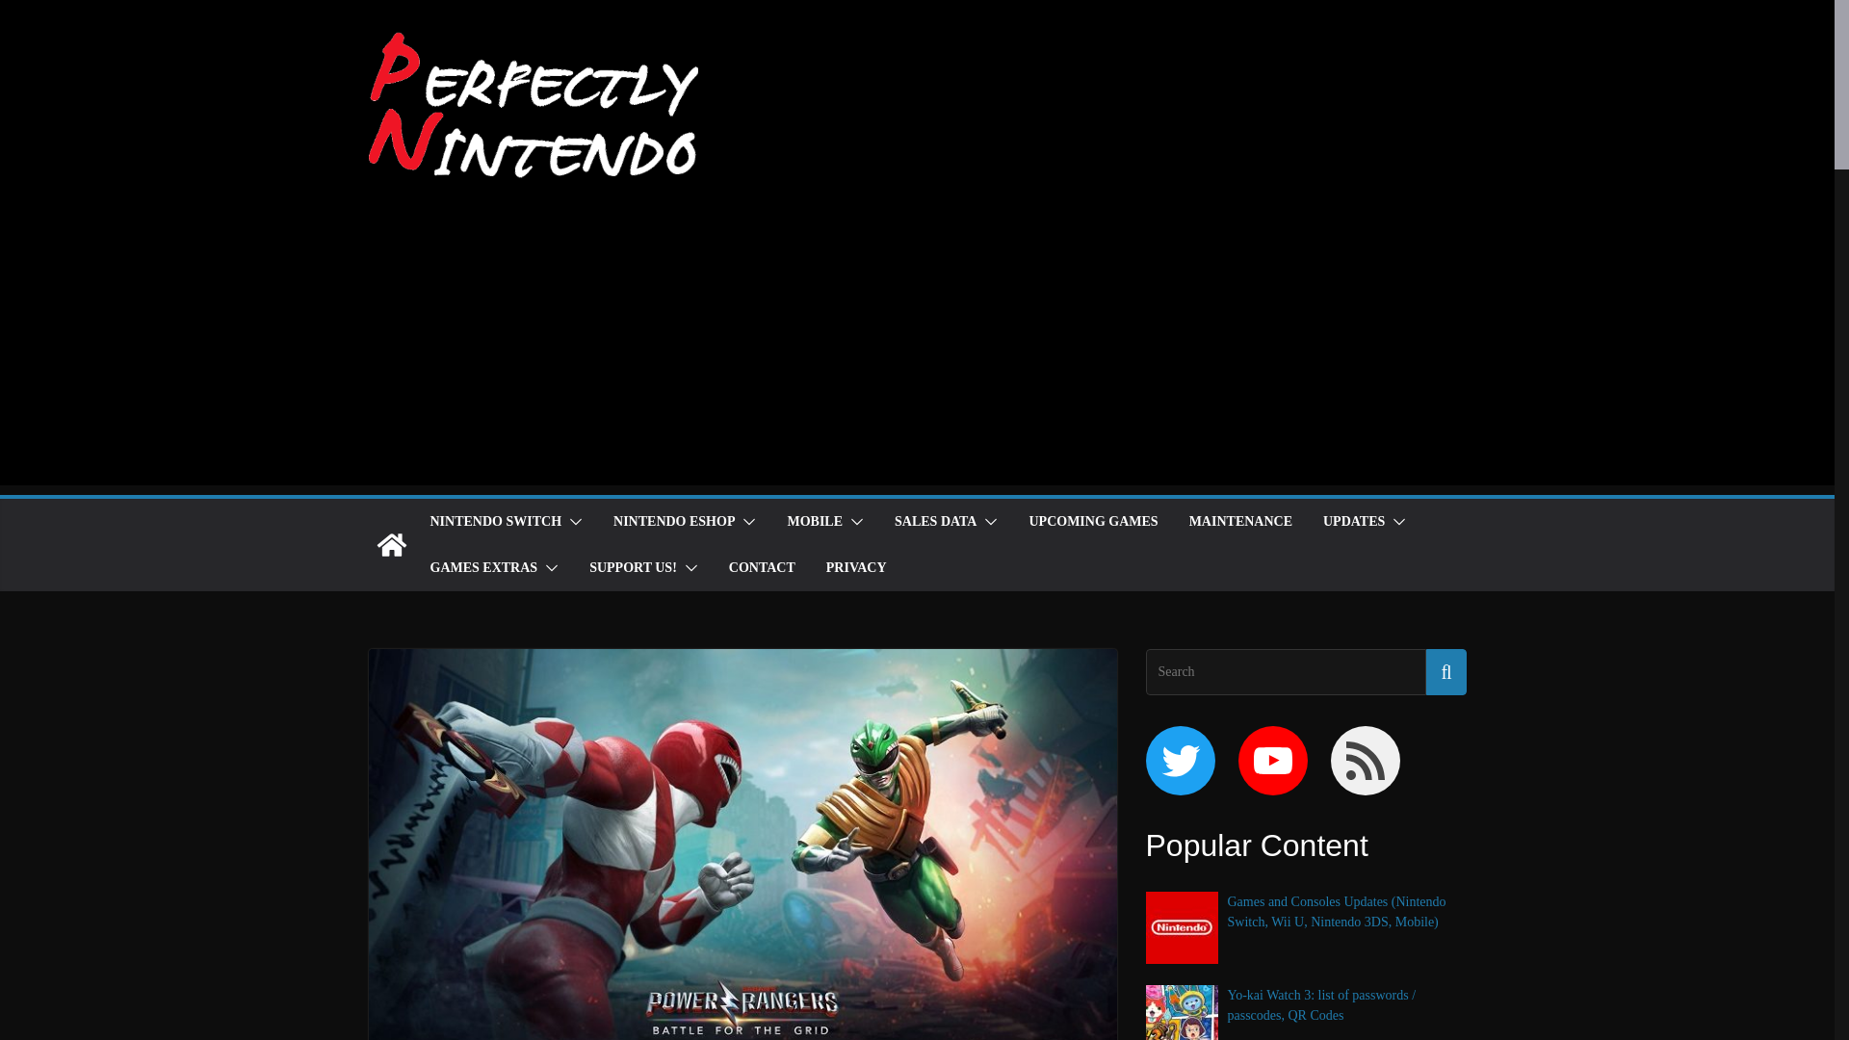 This screenshot has height=1040, width=1849. I want to click on MAINTENANCE, so click(1240, 522).